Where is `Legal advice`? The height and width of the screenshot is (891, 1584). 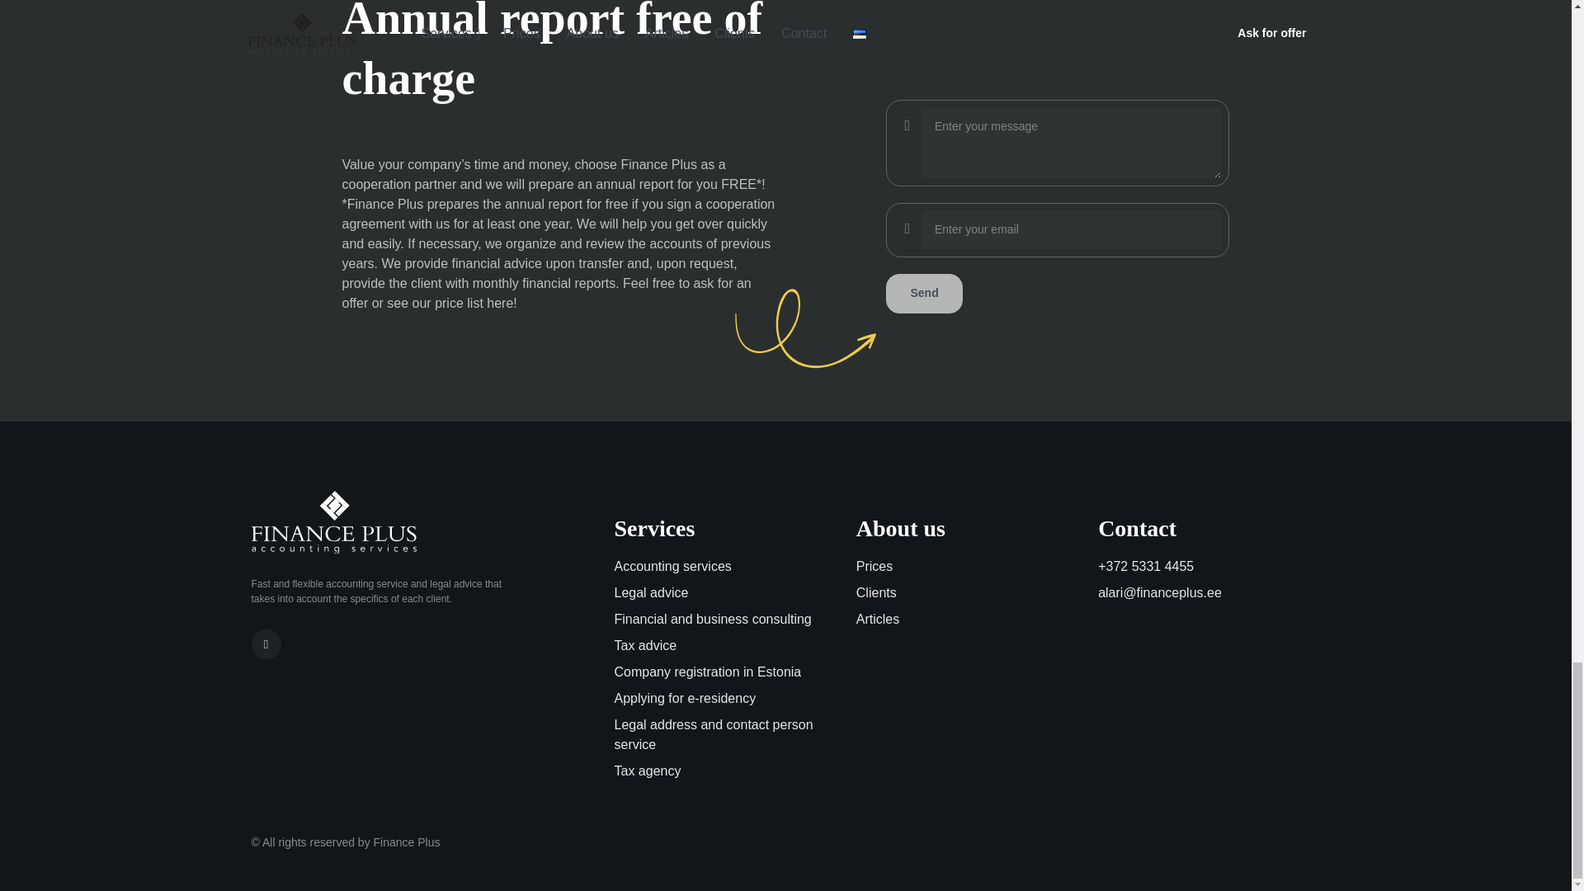
Legal advice is located at coordinates (724, 593).